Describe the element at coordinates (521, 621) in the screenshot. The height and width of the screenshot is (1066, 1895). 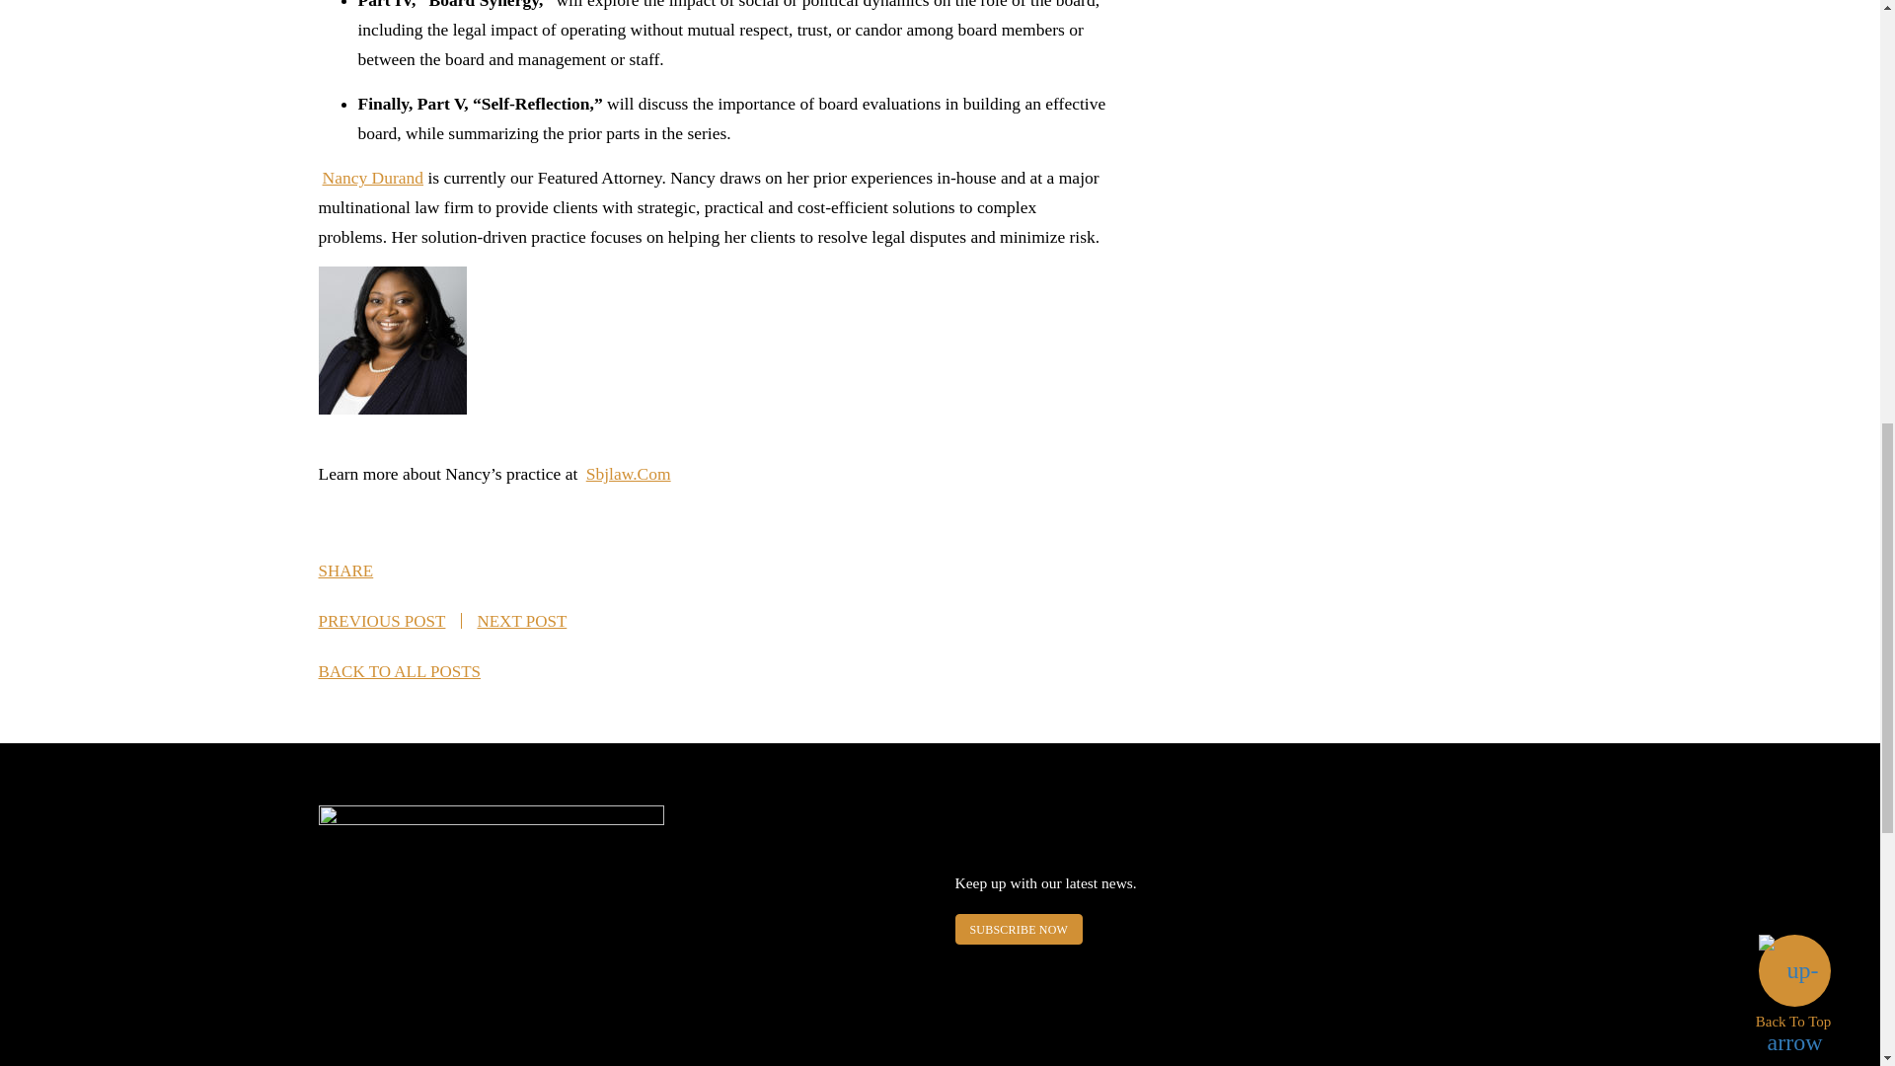
I see `NEXT POST` at that location.